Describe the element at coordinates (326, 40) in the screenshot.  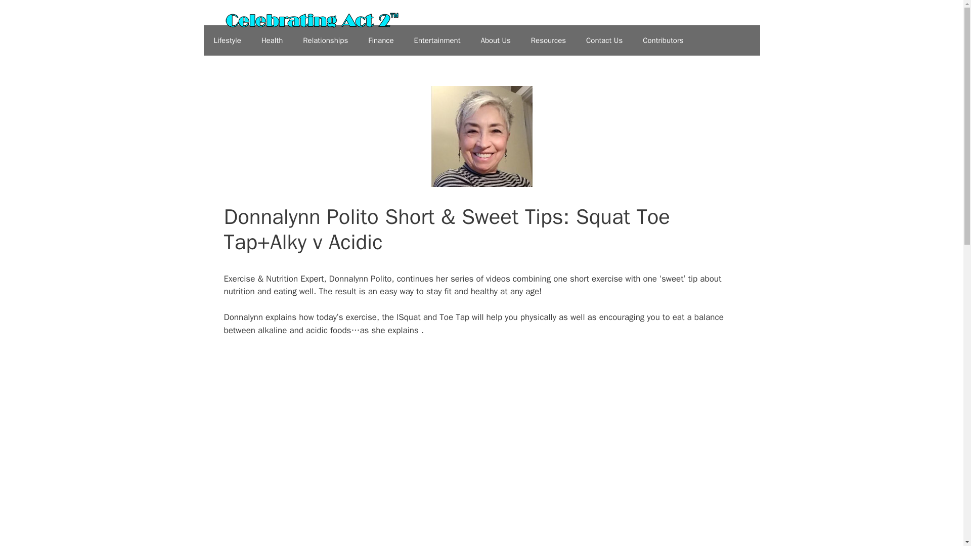
I see `Relationships` at that location.